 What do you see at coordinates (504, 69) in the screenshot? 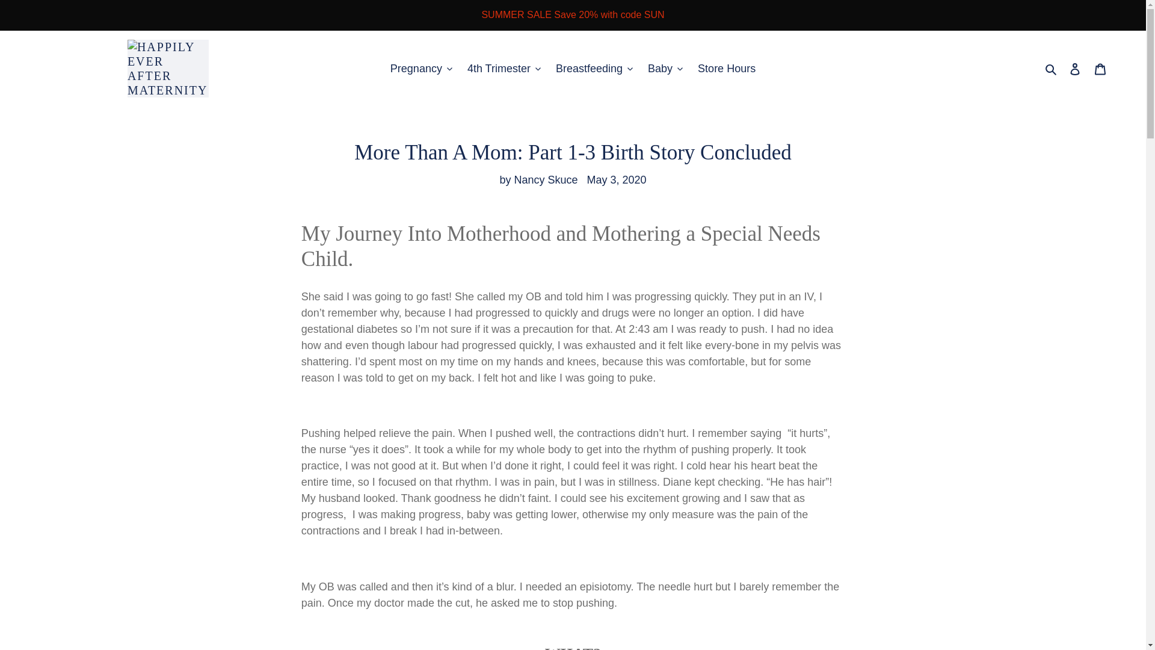
I see `4th Trimester` at bounding box center [504, 69].